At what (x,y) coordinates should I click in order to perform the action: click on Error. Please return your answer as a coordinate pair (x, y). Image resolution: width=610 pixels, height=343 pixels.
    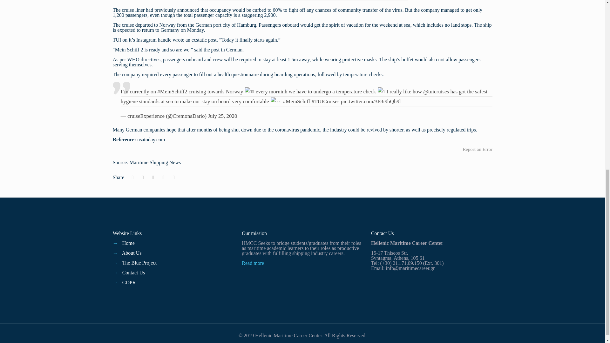
    Looking at the image, I should click on (477, 149).